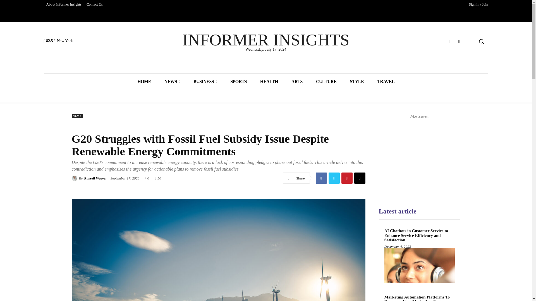 This screenshot has height=301, width=536. Describe the element at coordinates (459, 41) in the screenshot. I see `Instagram` at that location.